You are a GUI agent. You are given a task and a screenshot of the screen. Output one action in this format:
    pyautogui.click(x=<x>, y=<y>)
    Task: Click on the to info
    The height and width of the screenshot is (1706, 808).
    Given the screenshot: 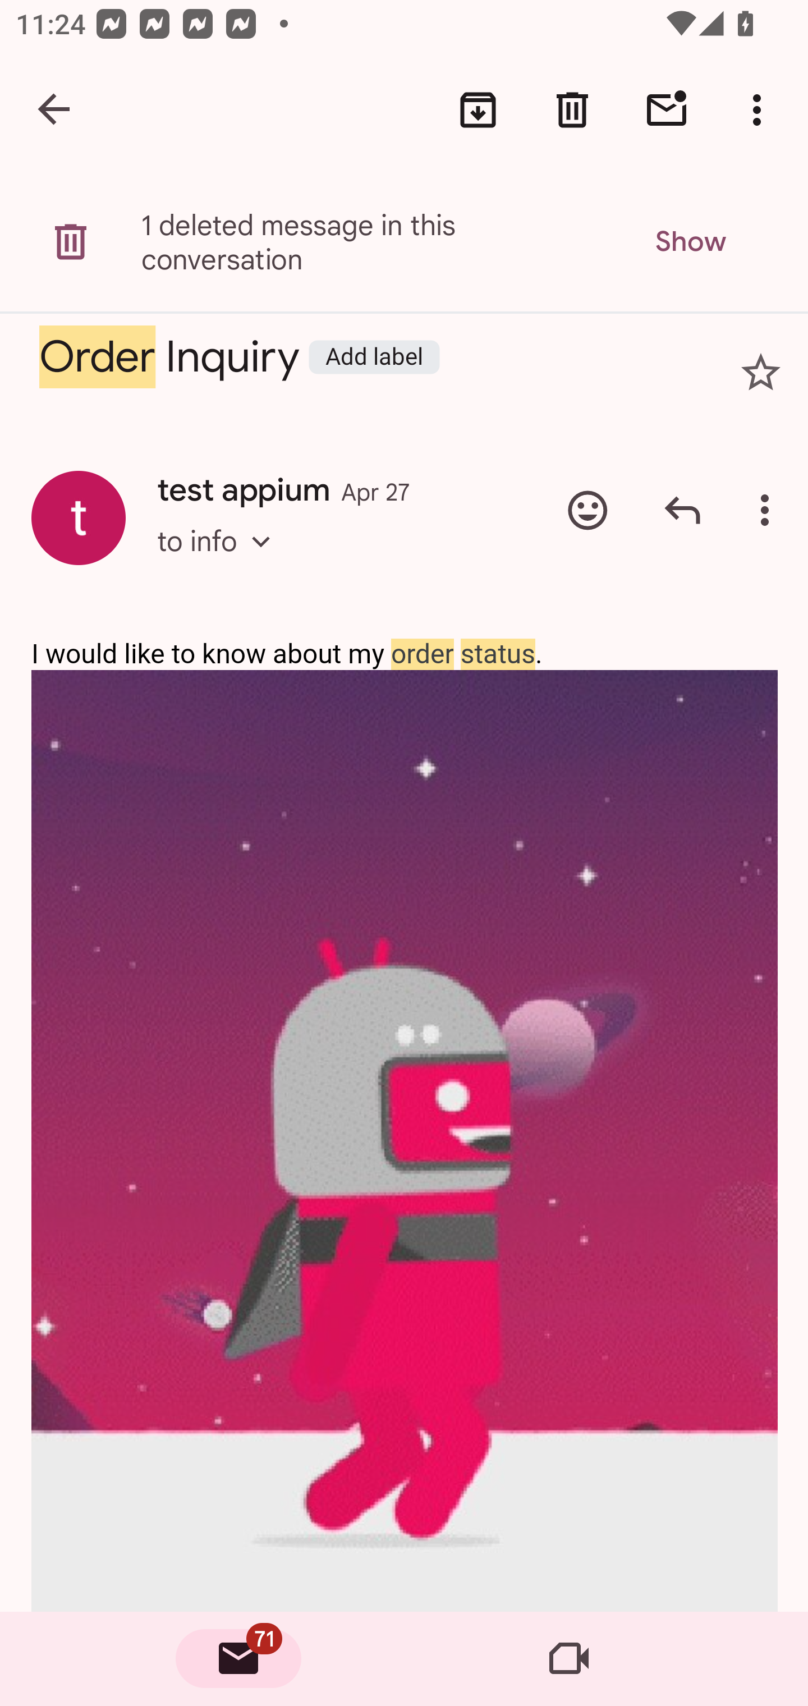 What is the action you would take?
    pyautogui.click(x=220, y=561)
    